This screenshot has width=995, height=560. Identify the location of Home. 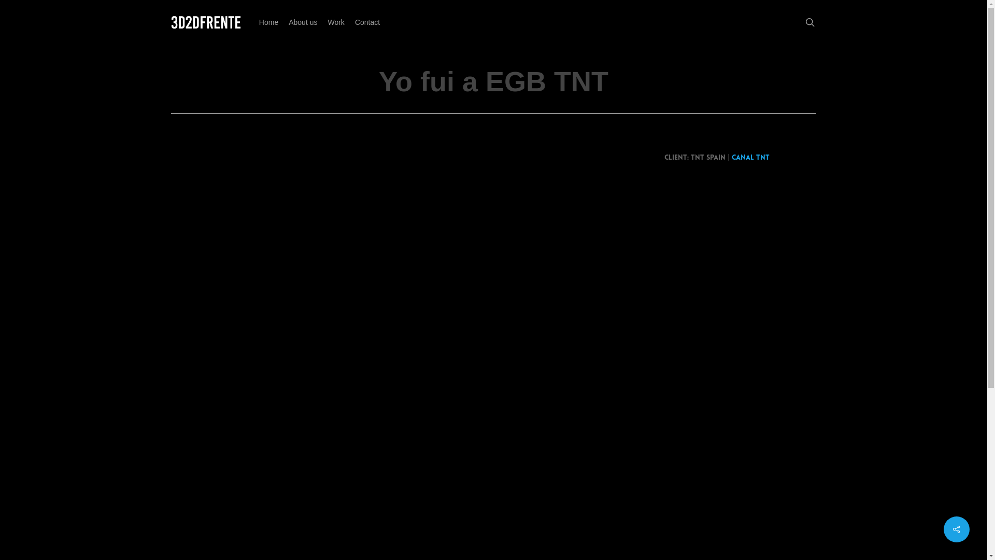
(268, 22).